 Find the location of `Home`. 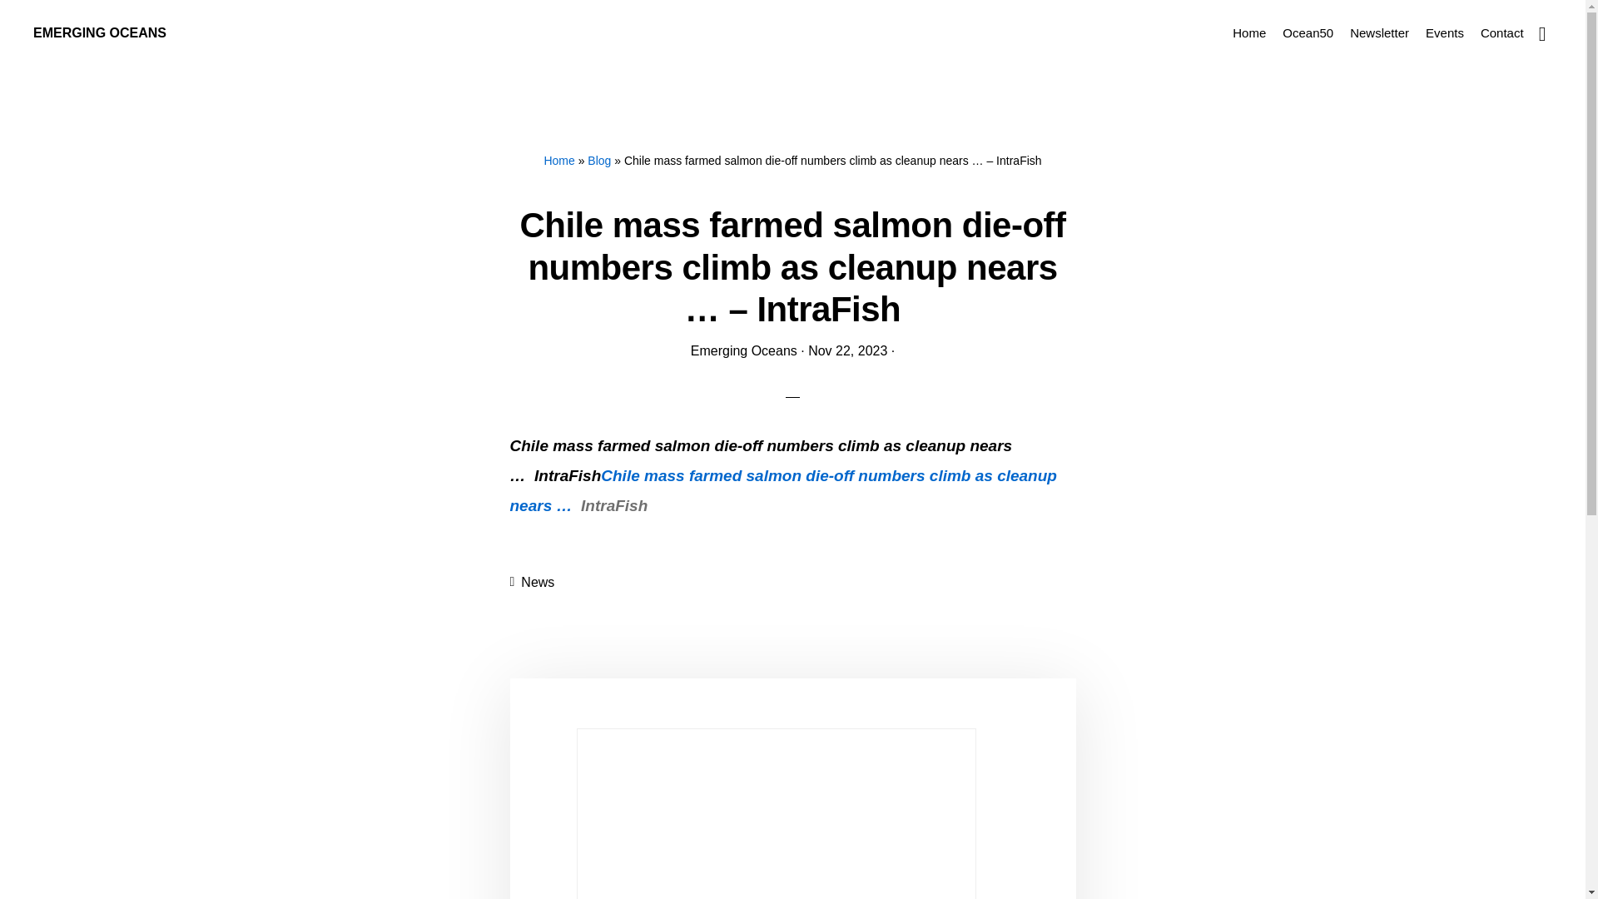

Home is located at coordinates (1248, 32).